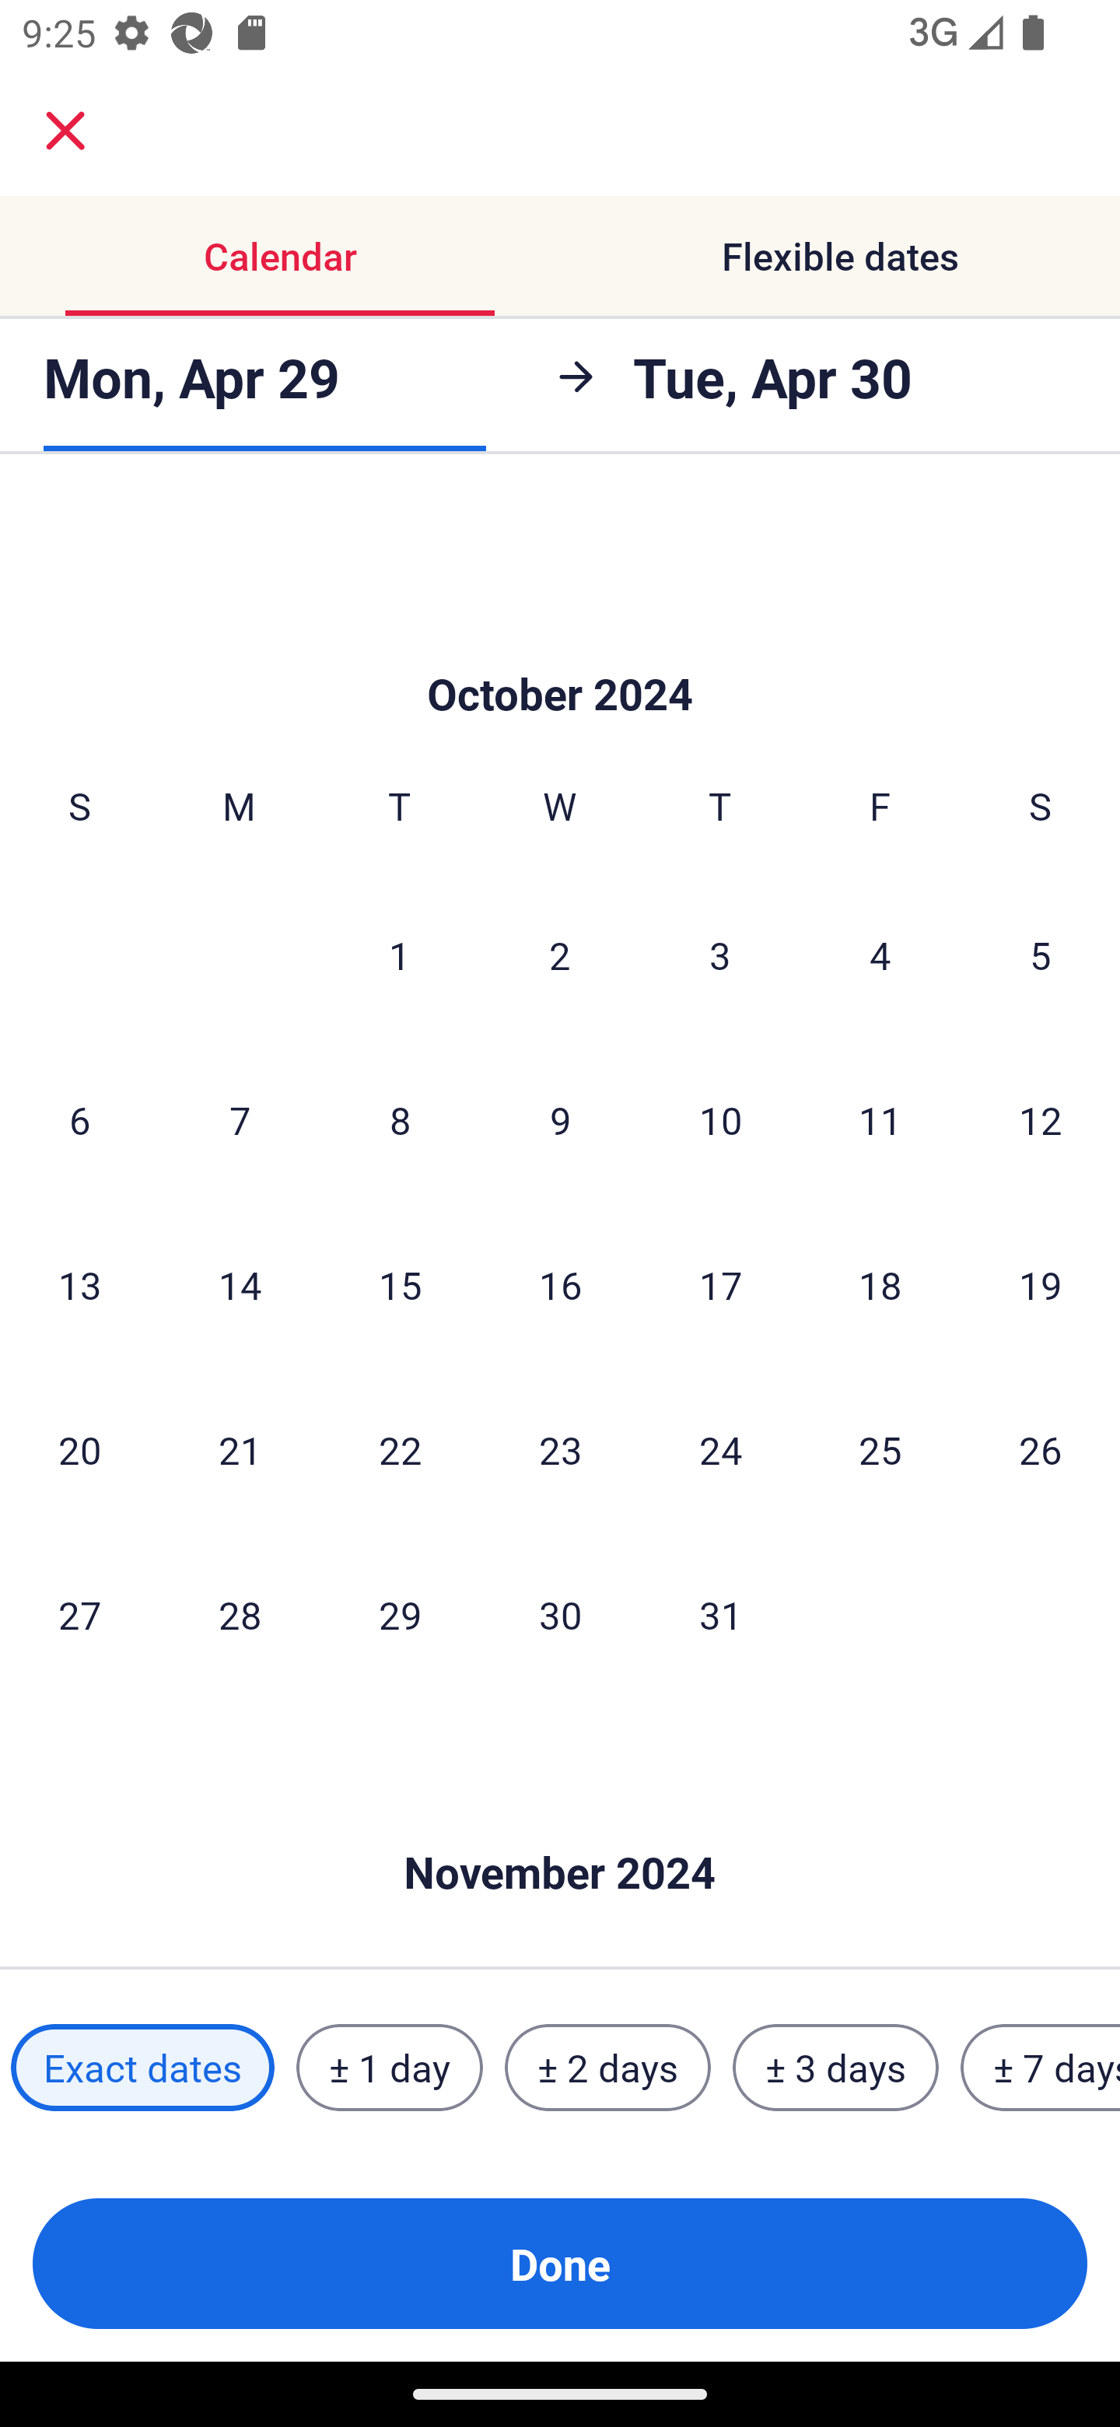  What do you see at coordinates (840, 255) in the screenshot?
I see `Flexible dates` at bounding box center [840, 255].